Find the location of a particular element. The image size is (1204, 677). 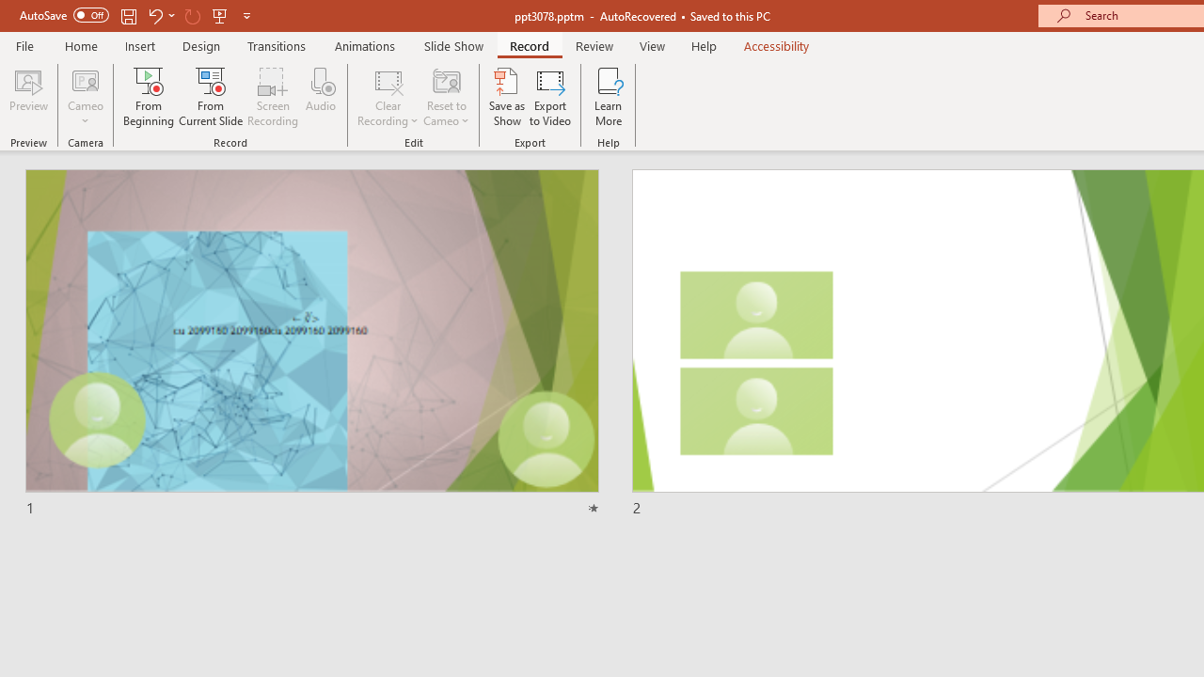

Export to Video is located at coordinates (550, 96).